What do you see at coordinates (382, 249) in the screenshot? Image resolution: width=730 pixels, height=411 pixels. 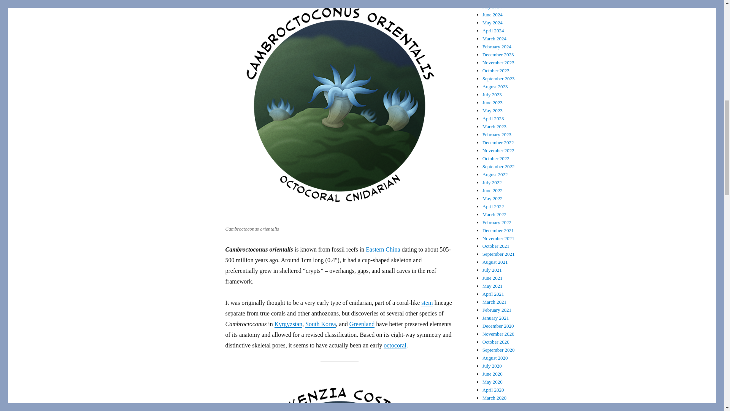 I see `Eastern China` at bounding box center [382, 249].